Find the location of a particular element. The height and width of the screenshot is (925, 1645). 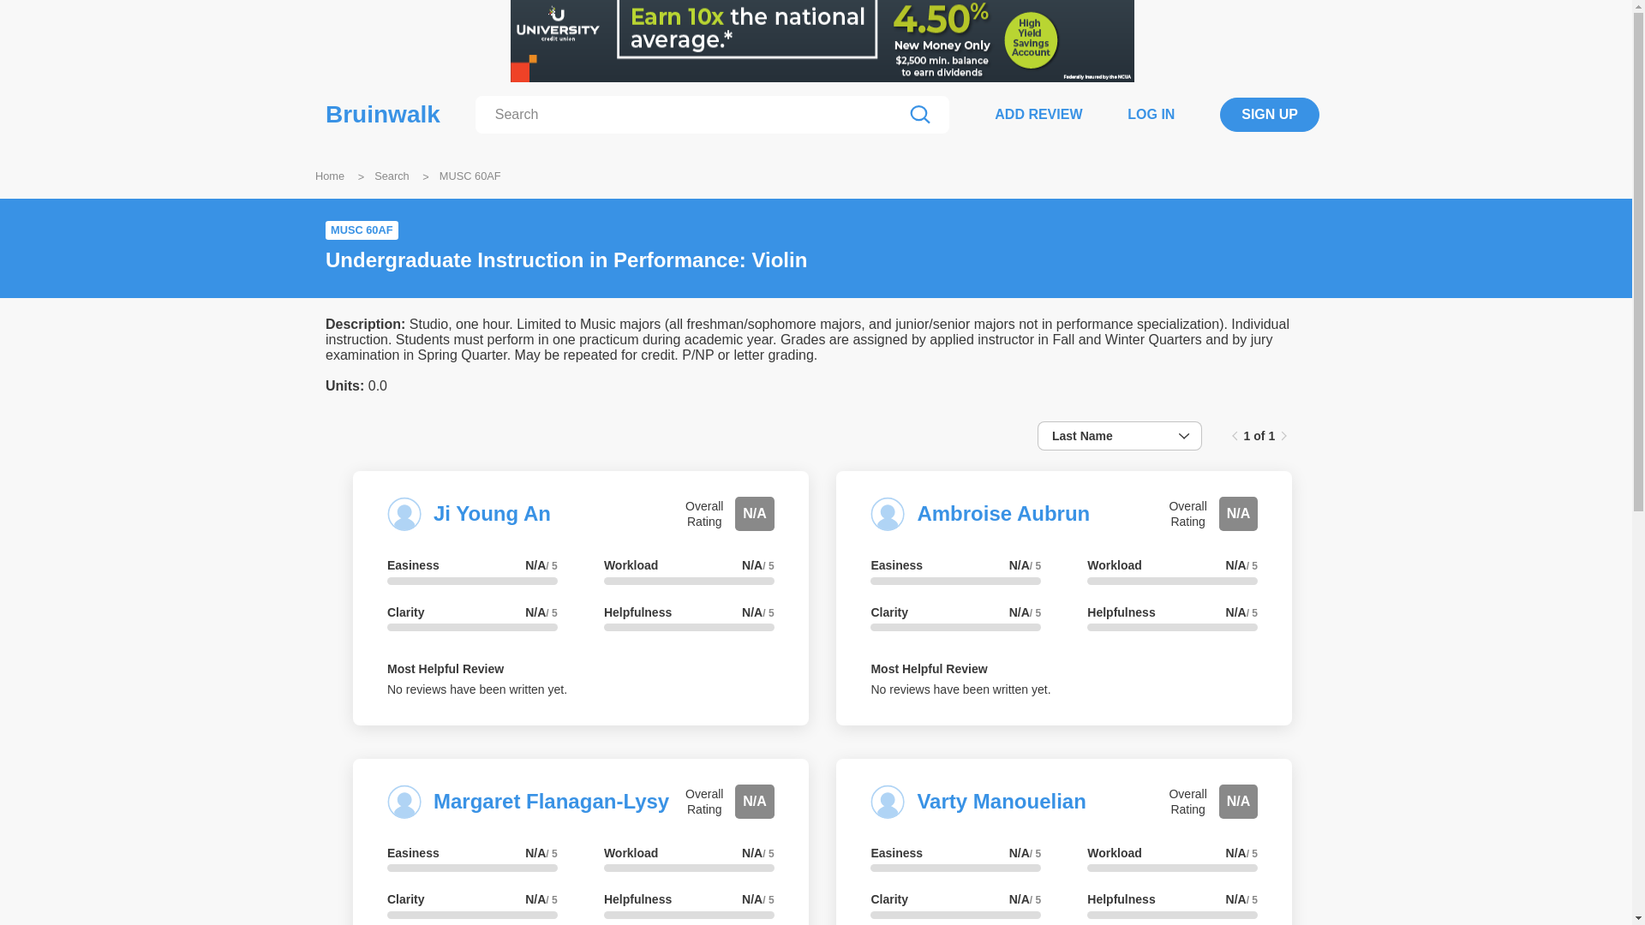

SIGN UP is located at coordinates (1270, 115).